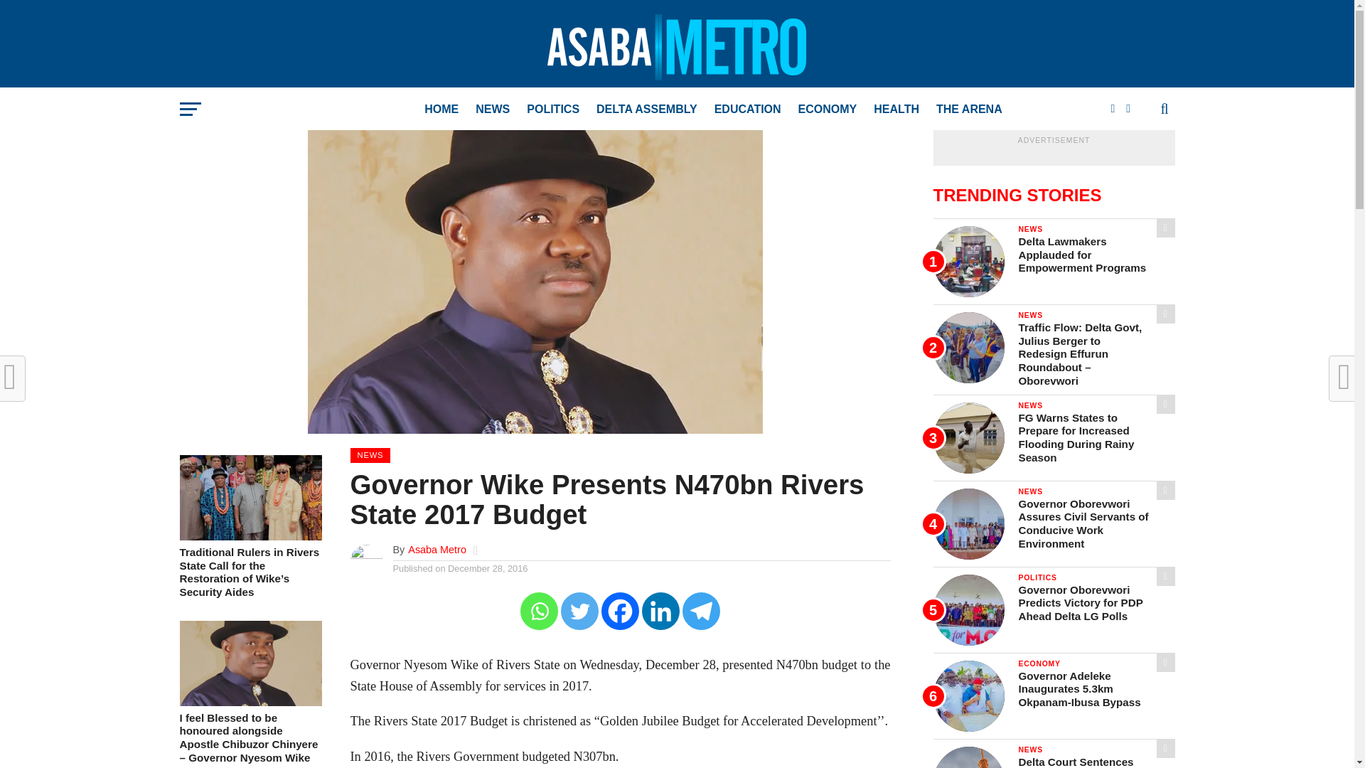 Image resolution: width=1365 pixels, height=768 pixels. I want to click on ECONOMY, so click(828, 110).